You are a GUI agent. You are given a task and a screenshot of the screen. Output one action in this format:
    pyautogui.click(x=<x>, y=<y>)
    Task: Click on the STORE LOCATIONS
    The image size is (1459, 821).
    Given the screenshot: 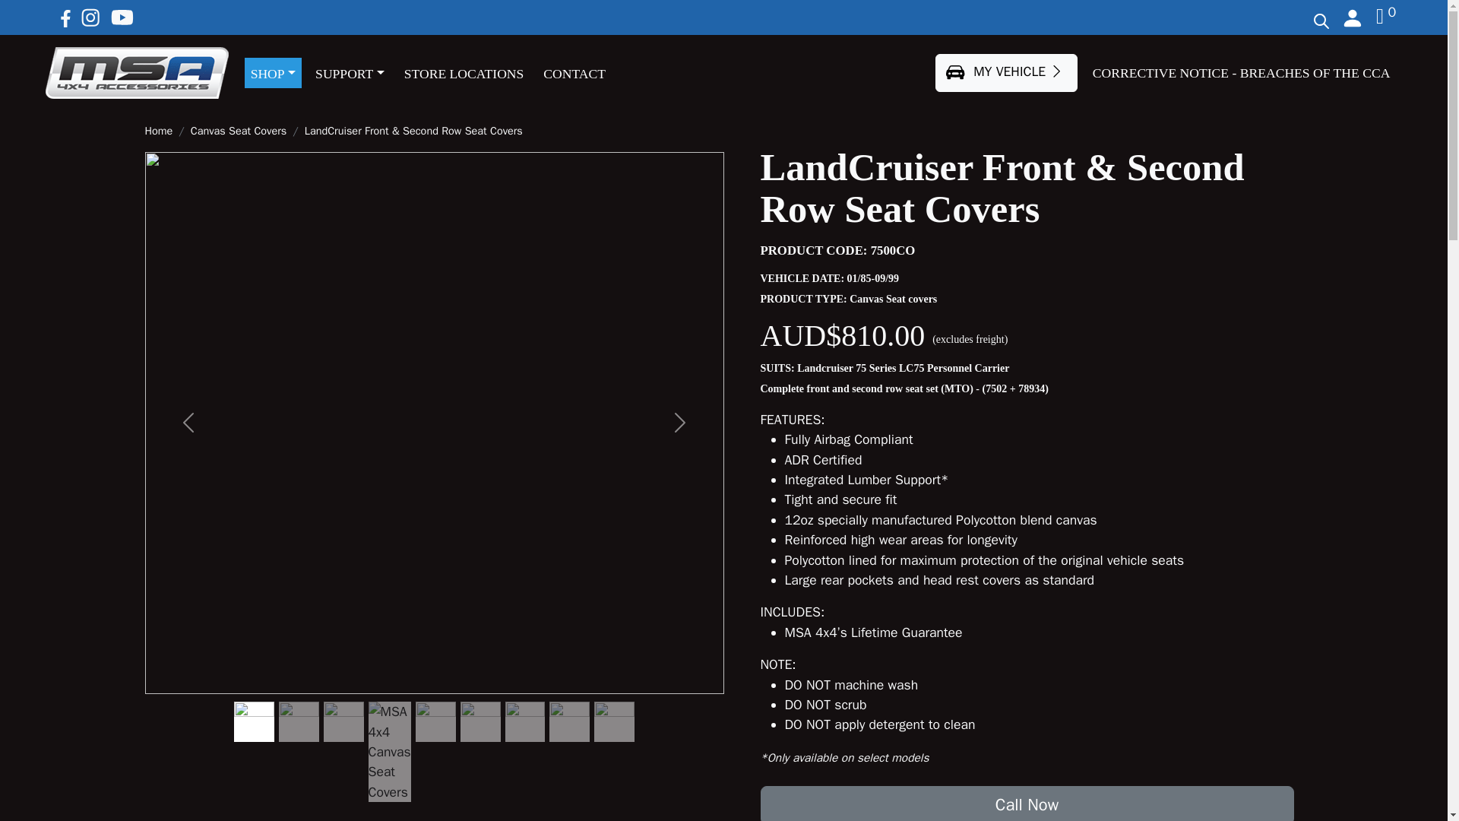 What is the action you would take?
    pyautogui.click(x=464, y=72)
    